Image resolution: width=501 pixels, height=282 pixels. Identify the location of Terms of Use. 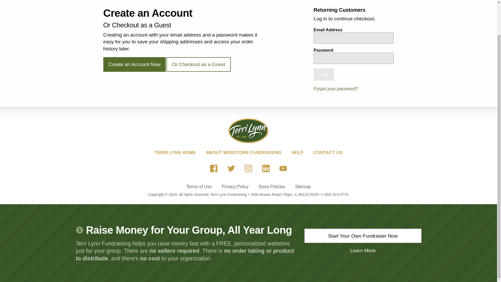
(199, 186).